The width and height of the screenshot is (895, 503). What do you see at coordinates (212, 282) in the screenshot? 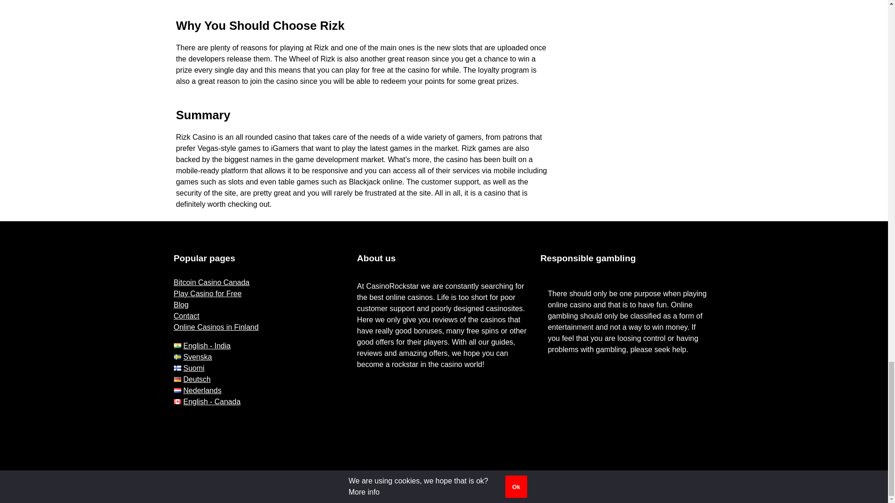
I see `Bitcoin Casino Canada` at bounding box center [212, 282].